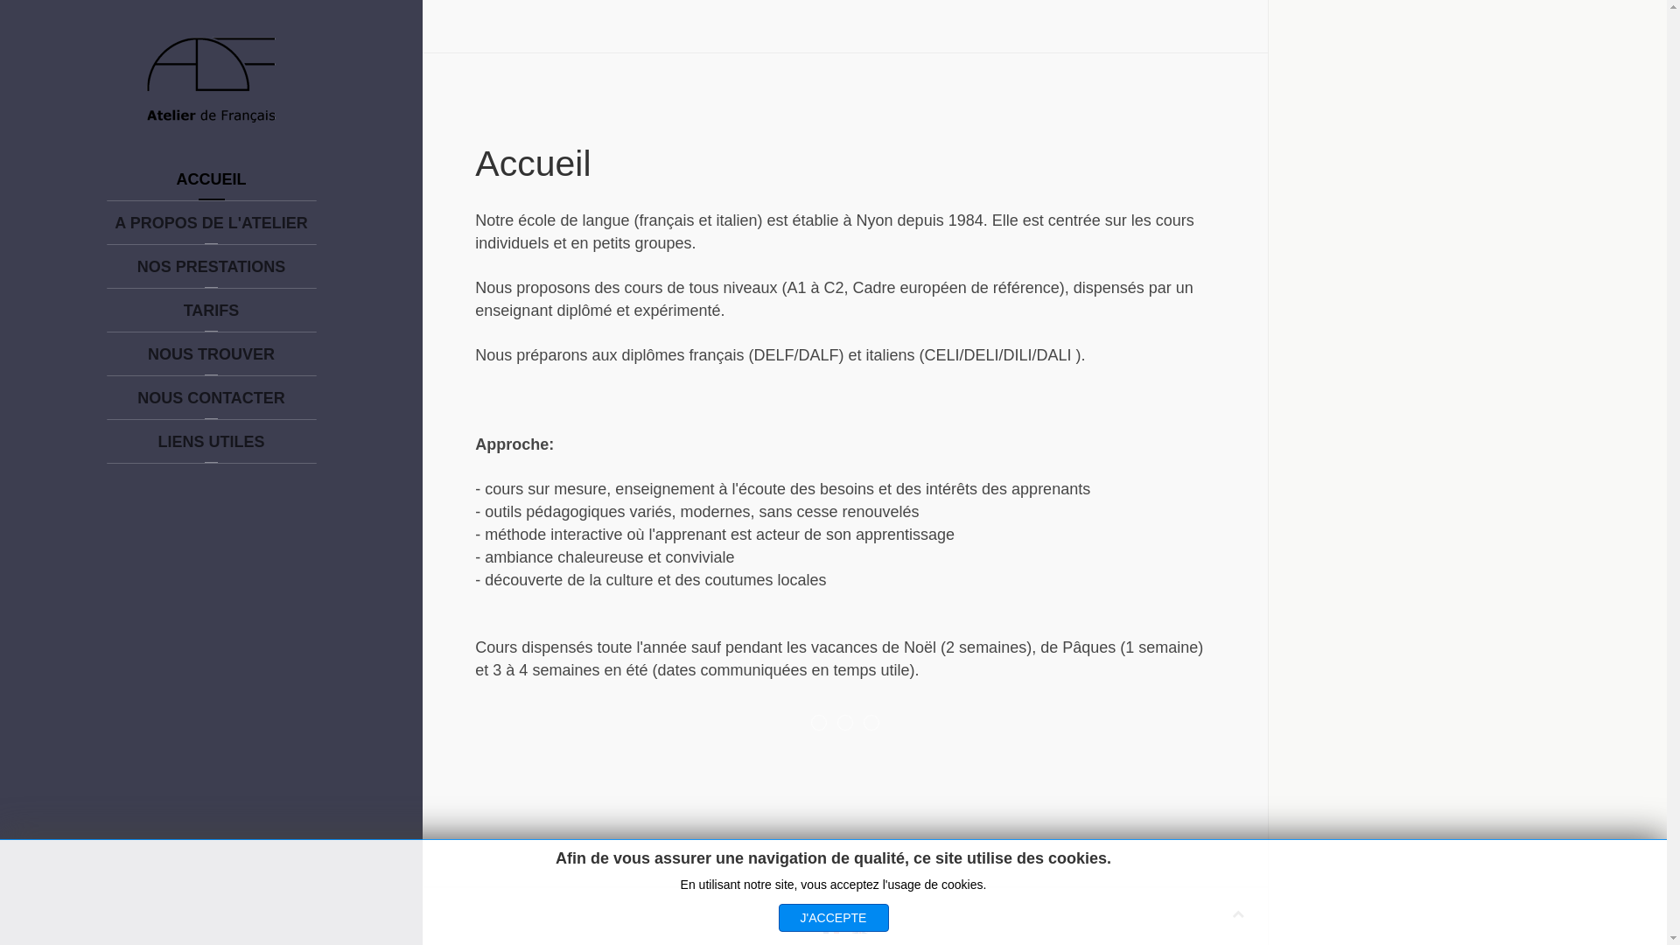 This screenshot has width=1680, height=945. I want to click on outils, so click(871, 723).